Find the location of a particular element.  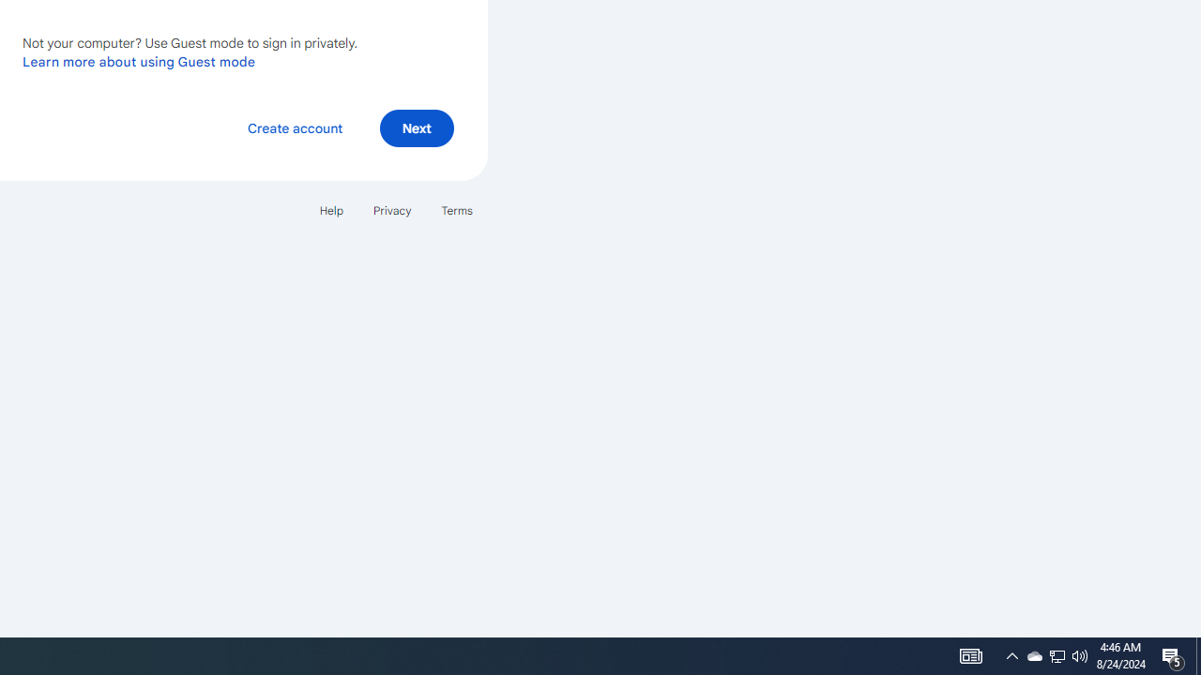

Privacy is located at coordinates (392, 210).